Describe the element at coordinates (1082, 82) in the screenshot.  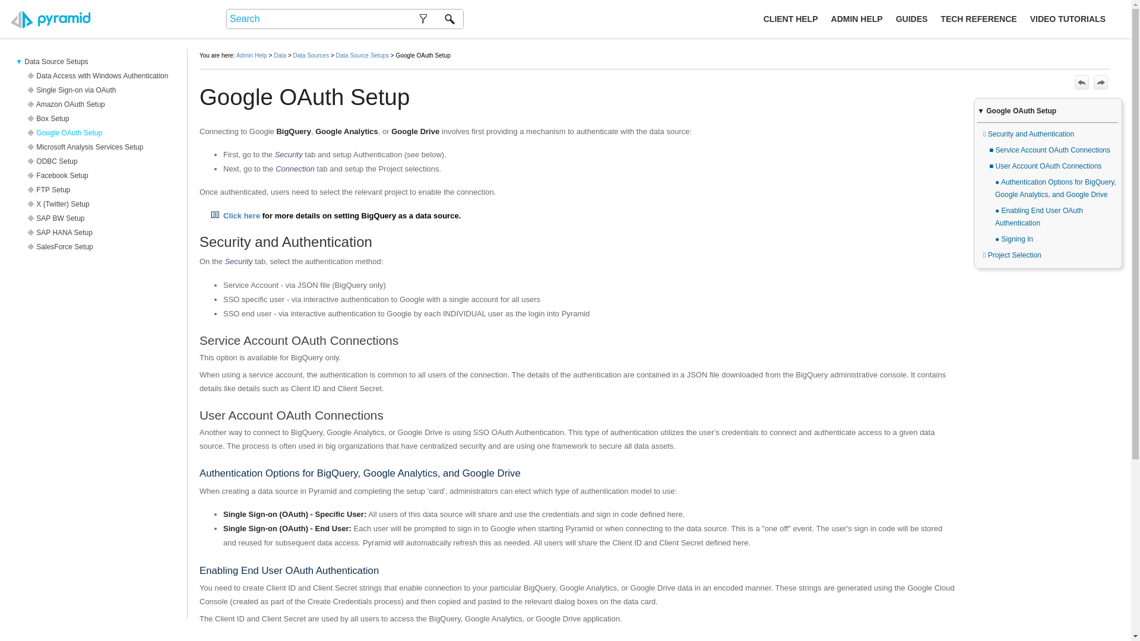
I see `Navigate previous` at that location.